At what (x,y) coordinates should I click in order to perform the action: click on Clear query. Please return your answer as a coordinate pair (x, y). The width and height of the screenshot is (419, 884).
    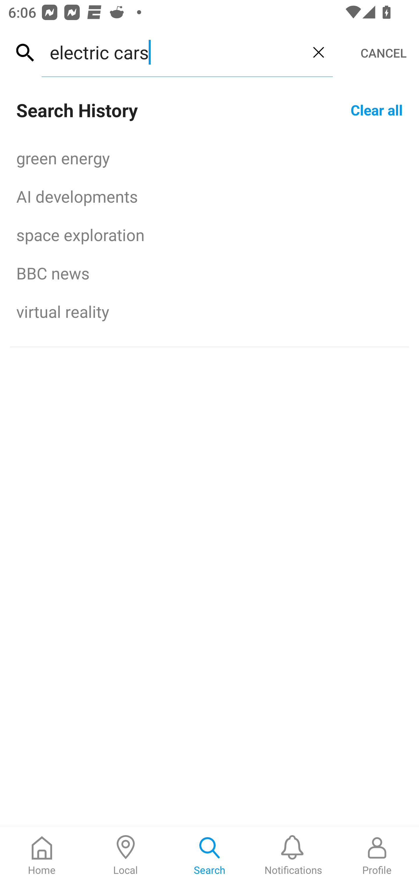
    Looking at the image, I should click on (318, 52).